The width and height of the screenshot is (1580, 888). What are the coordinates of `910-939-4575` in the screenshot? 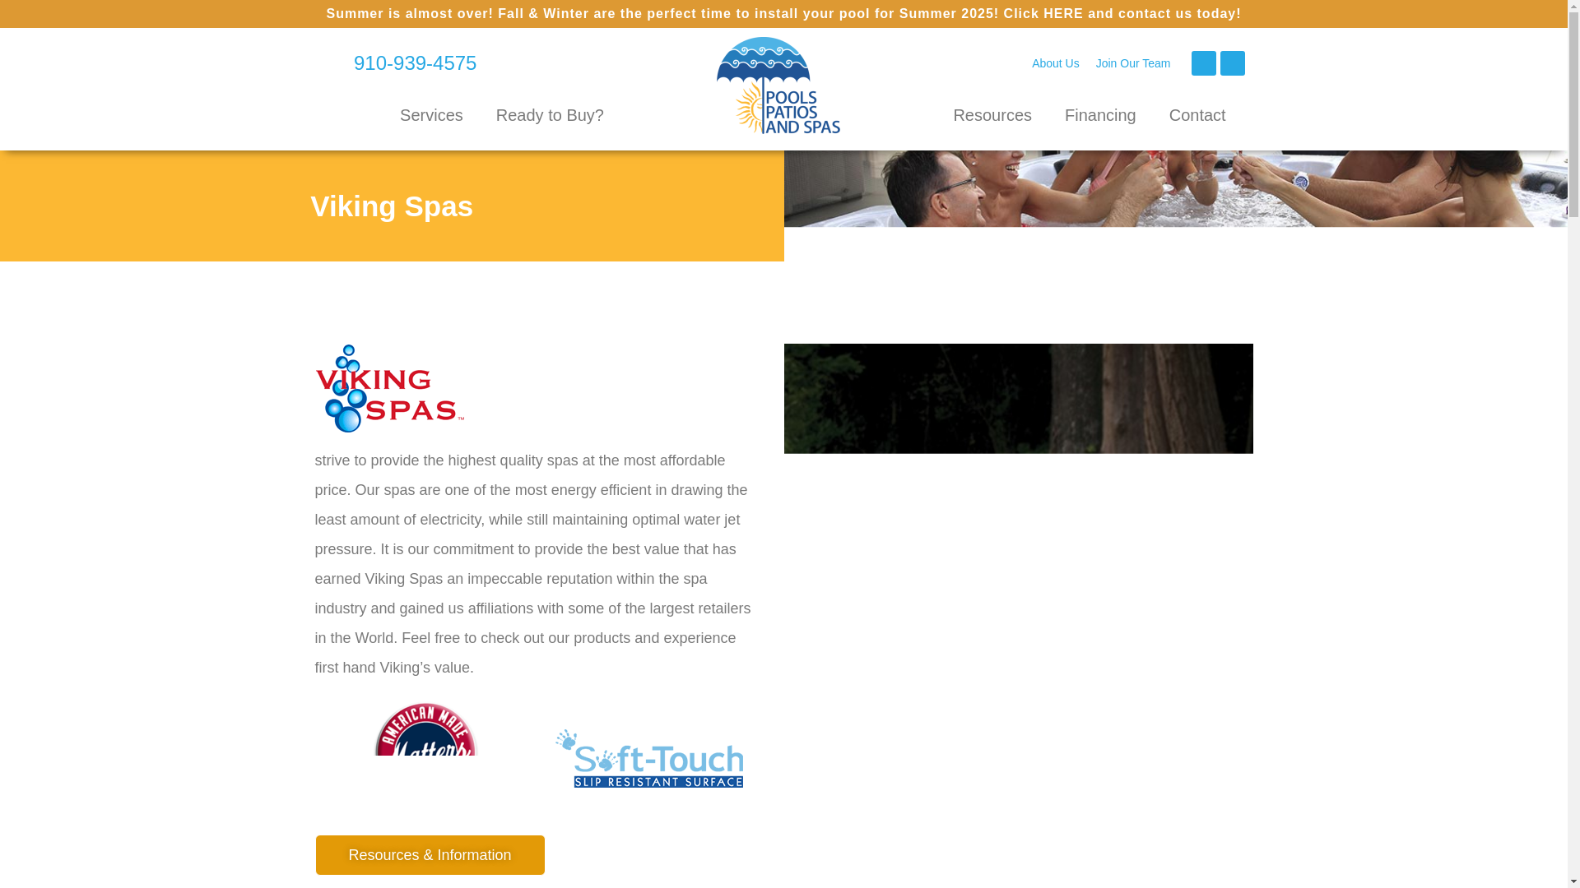 It's located at (399, 63).